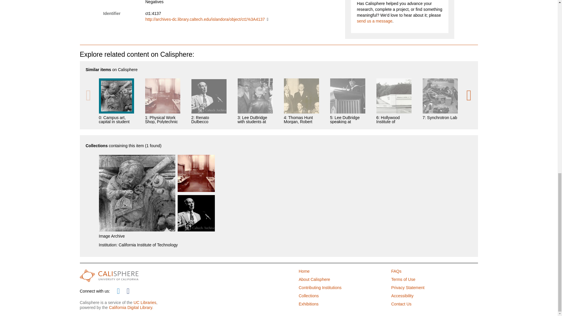  Describe the element at coordinates (440, 101) in the screenshot. I see `7: Synchrotron Lab` at that location.